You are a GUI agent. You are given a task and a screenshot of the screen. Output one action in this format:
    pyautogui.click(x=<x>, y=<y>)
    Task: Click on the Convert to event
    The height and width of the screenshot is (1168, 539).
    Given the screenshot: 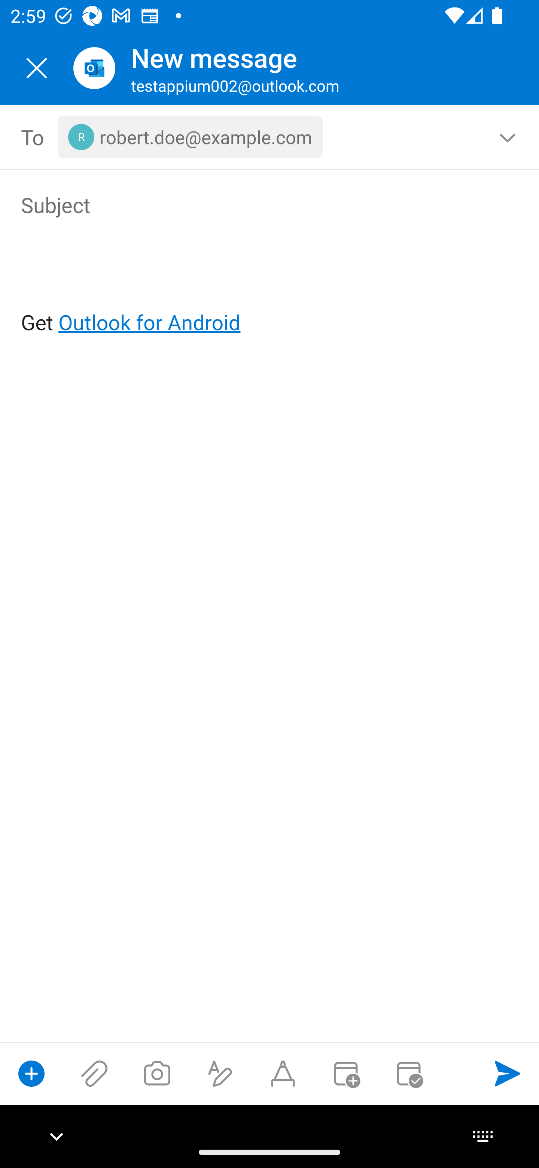 What is the action you would take?
    pyautogui.click(x=345, y=1073)
    